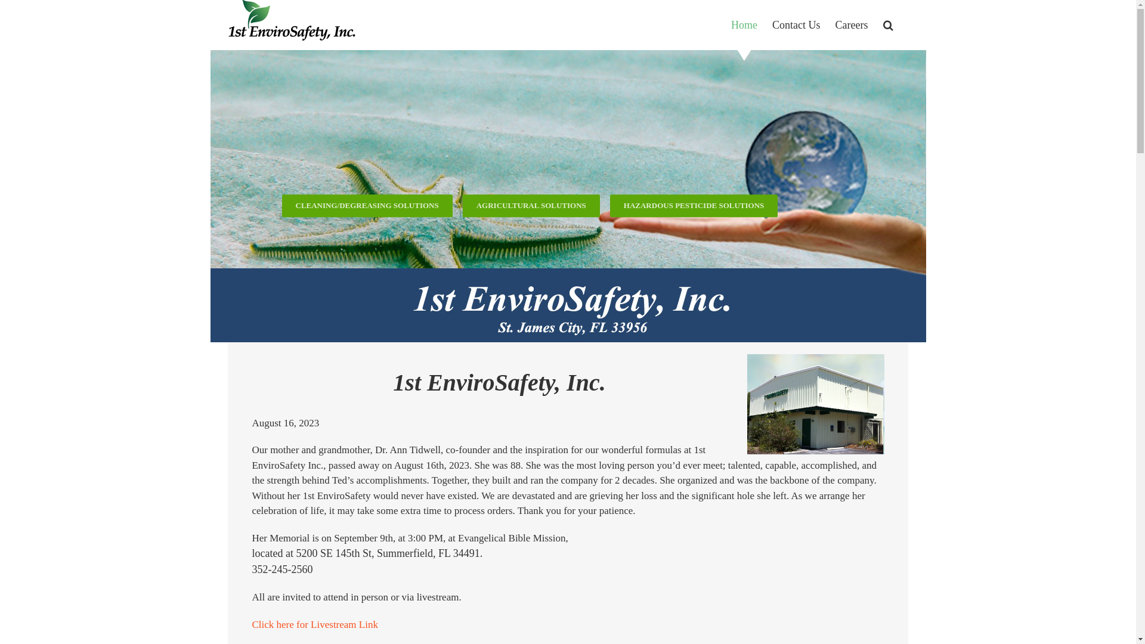 The width and height of the screenshot is (1145, 644). What do you see at coordinates (744, 25) in the screenshot?
I see `Home` at bounding box center [744, 25].